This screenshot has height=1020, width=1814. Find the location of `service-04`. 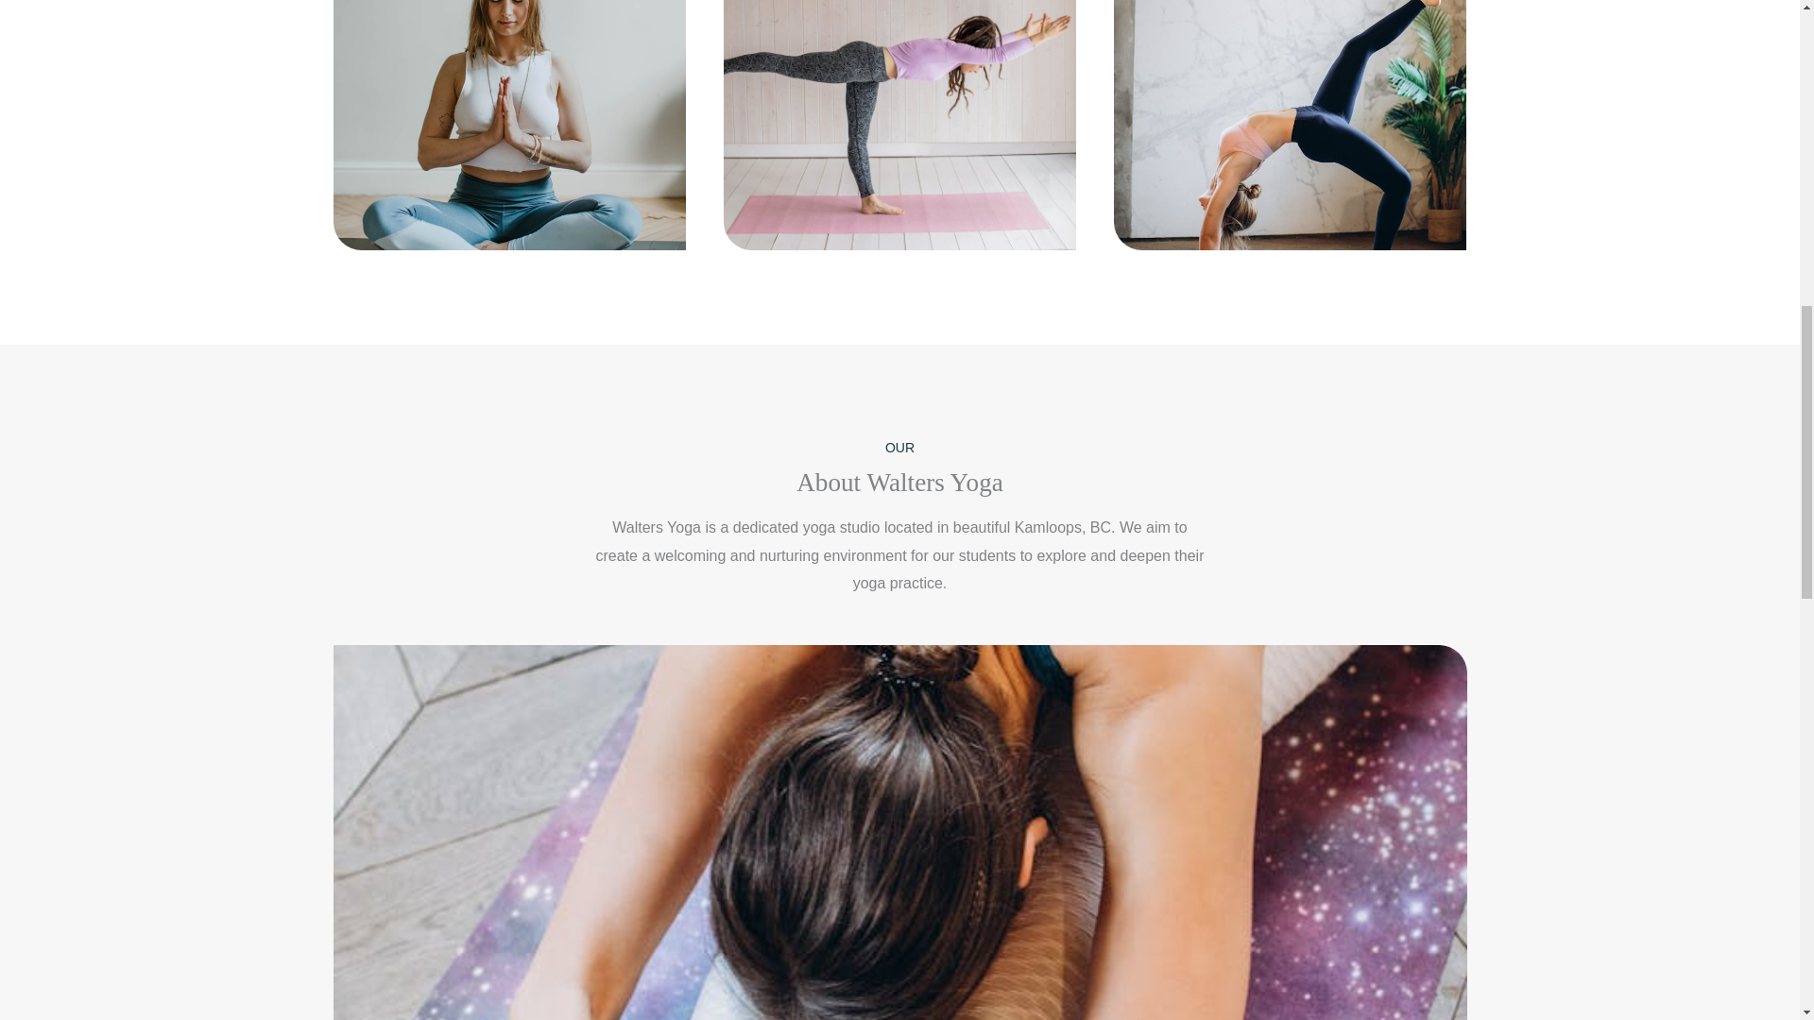

service-04 is located at coordinates (899, 125).